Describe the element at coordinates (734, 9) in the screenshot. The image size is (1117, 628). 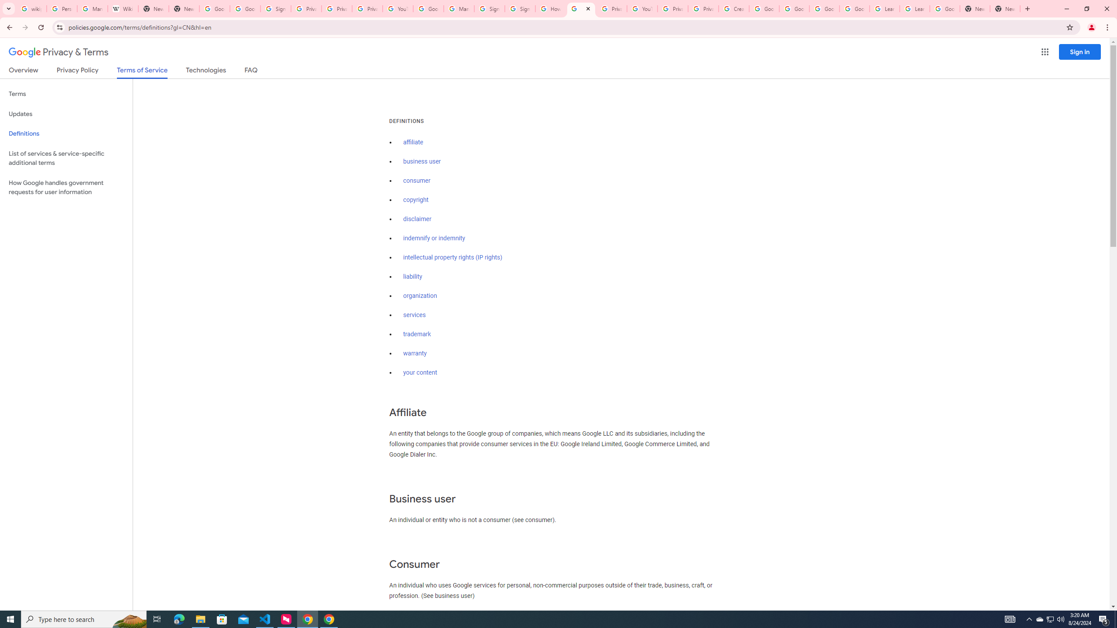
I see `Create your Google Account` at that location.